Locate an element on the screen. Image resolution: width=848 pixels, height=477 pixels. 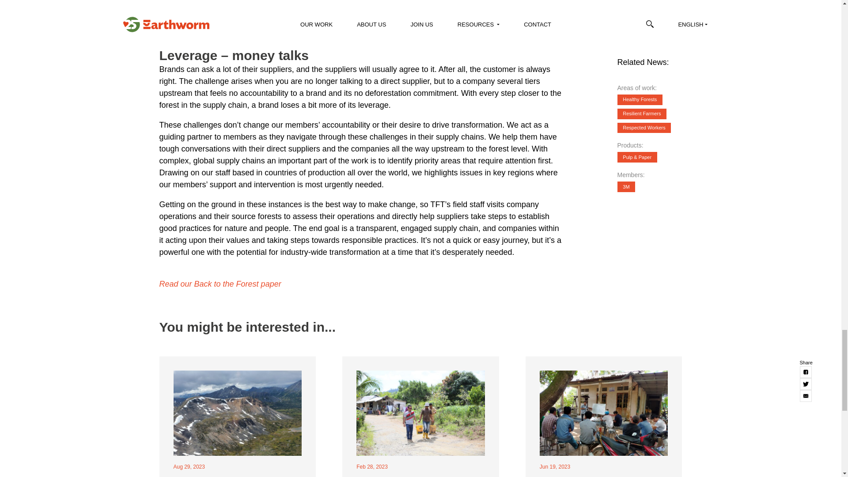
View The Forest Trust's profile on Twitter is located at coordinates (223, 34).